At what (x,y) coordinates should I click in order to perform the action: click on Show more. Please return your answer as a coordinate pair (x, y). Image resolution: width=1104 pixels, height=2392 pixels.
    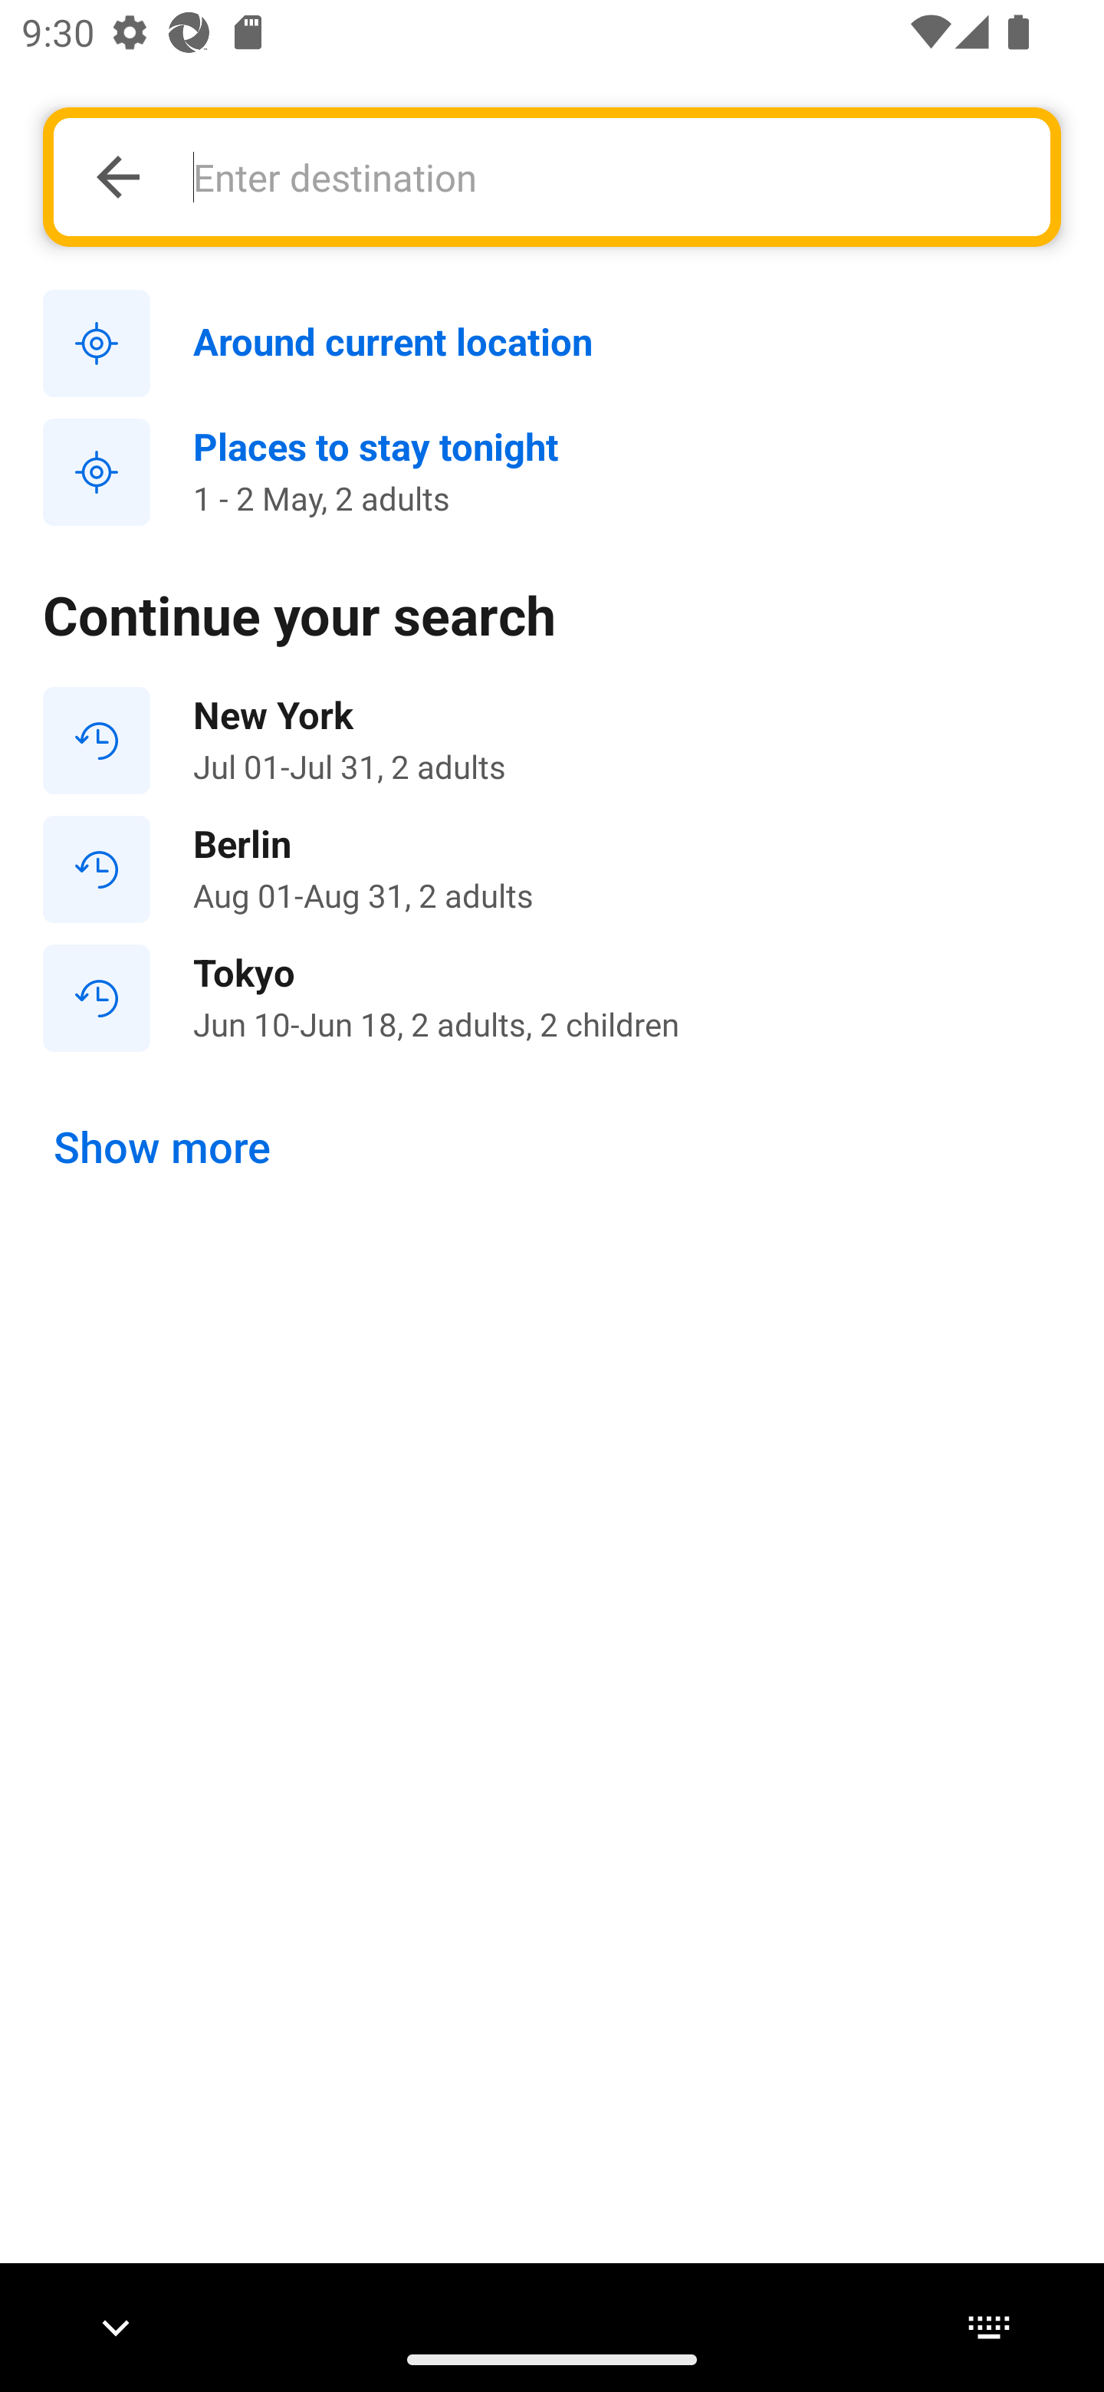
    Looking at the image, I should click on (163, 1148).